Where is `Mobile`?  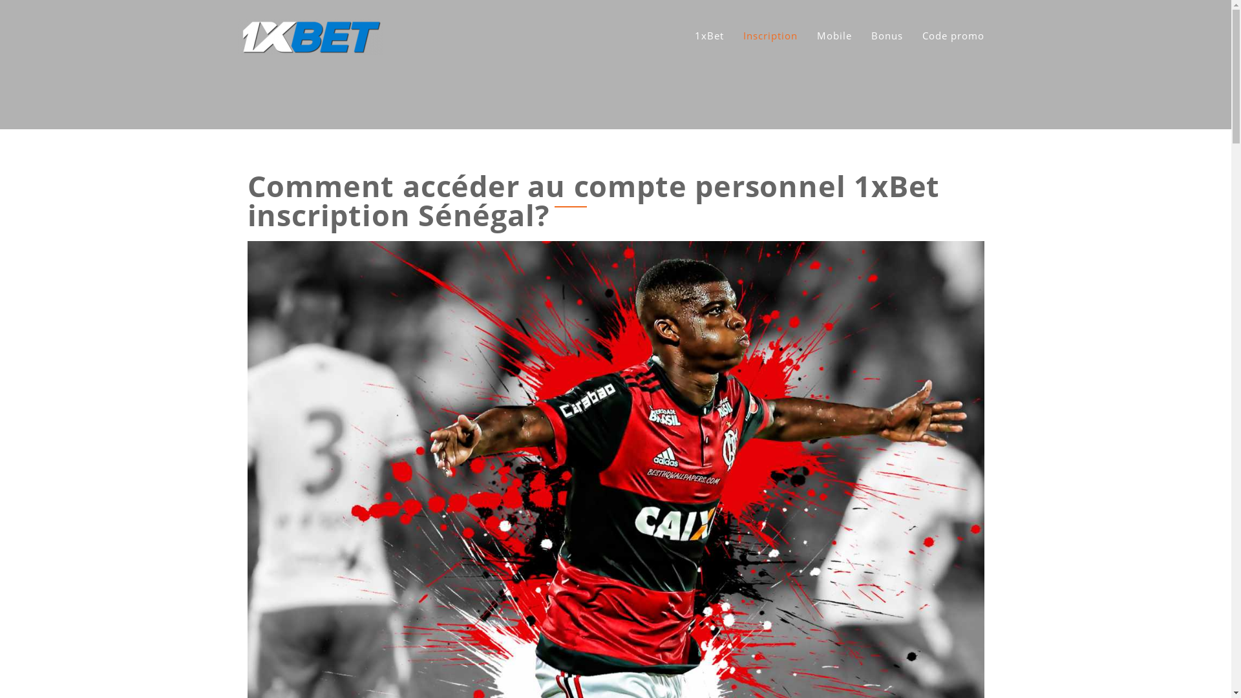
Mobile is located at coordinates (834, 36).